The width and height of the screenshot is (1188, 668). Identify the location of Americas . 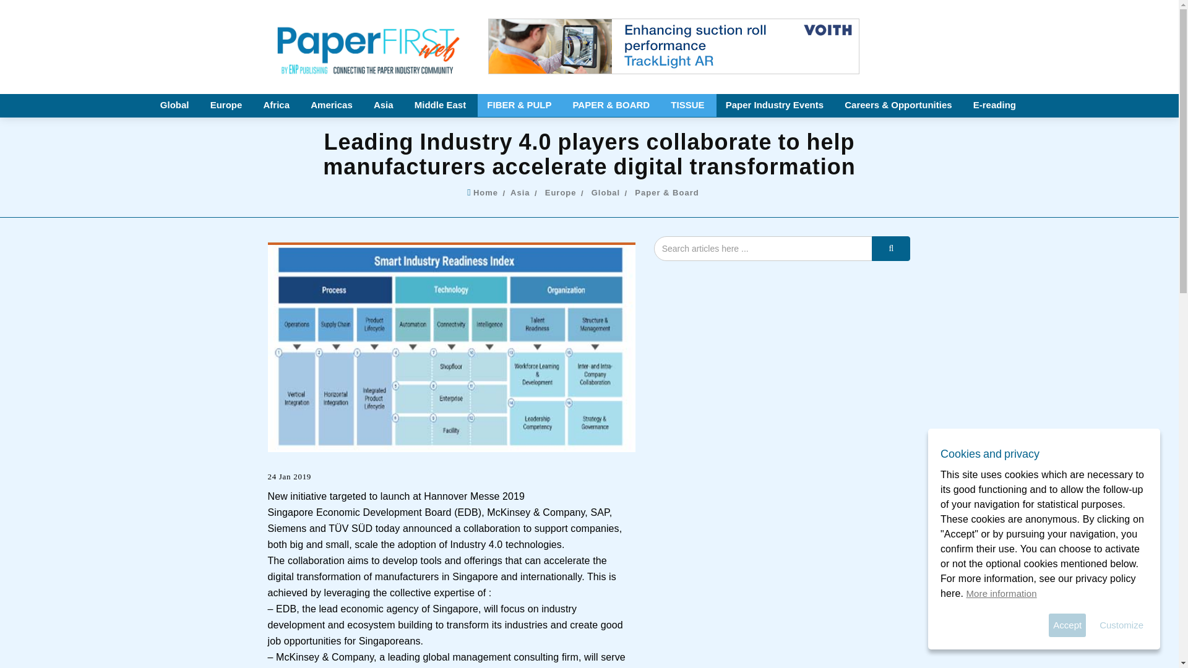
(333, 105).